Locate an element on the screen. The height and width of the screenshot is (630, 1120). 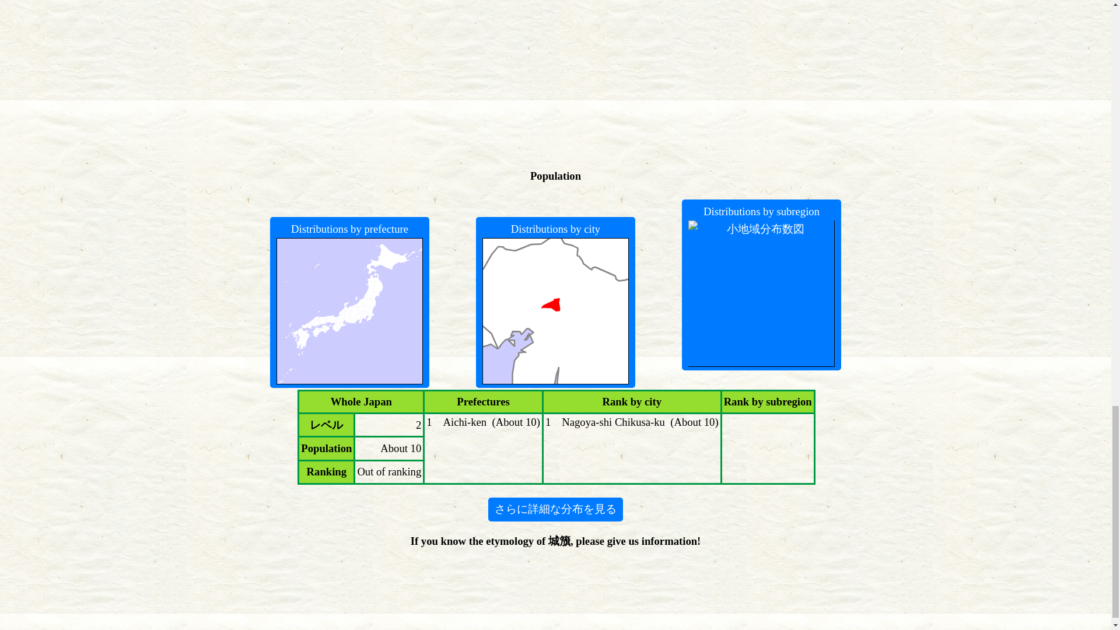
Distributions by city is located at coordinates (556, 302).